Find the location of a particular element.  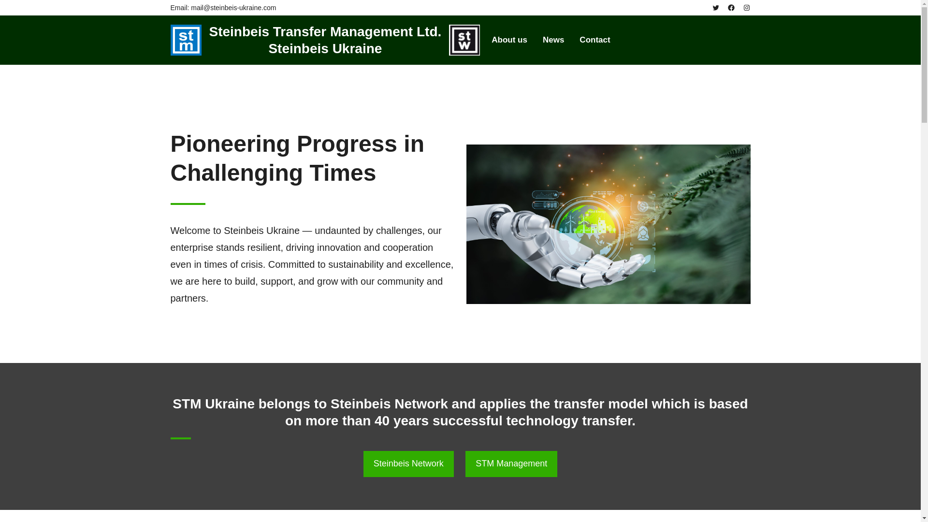

Instagram is located at coordinates (746, 7).